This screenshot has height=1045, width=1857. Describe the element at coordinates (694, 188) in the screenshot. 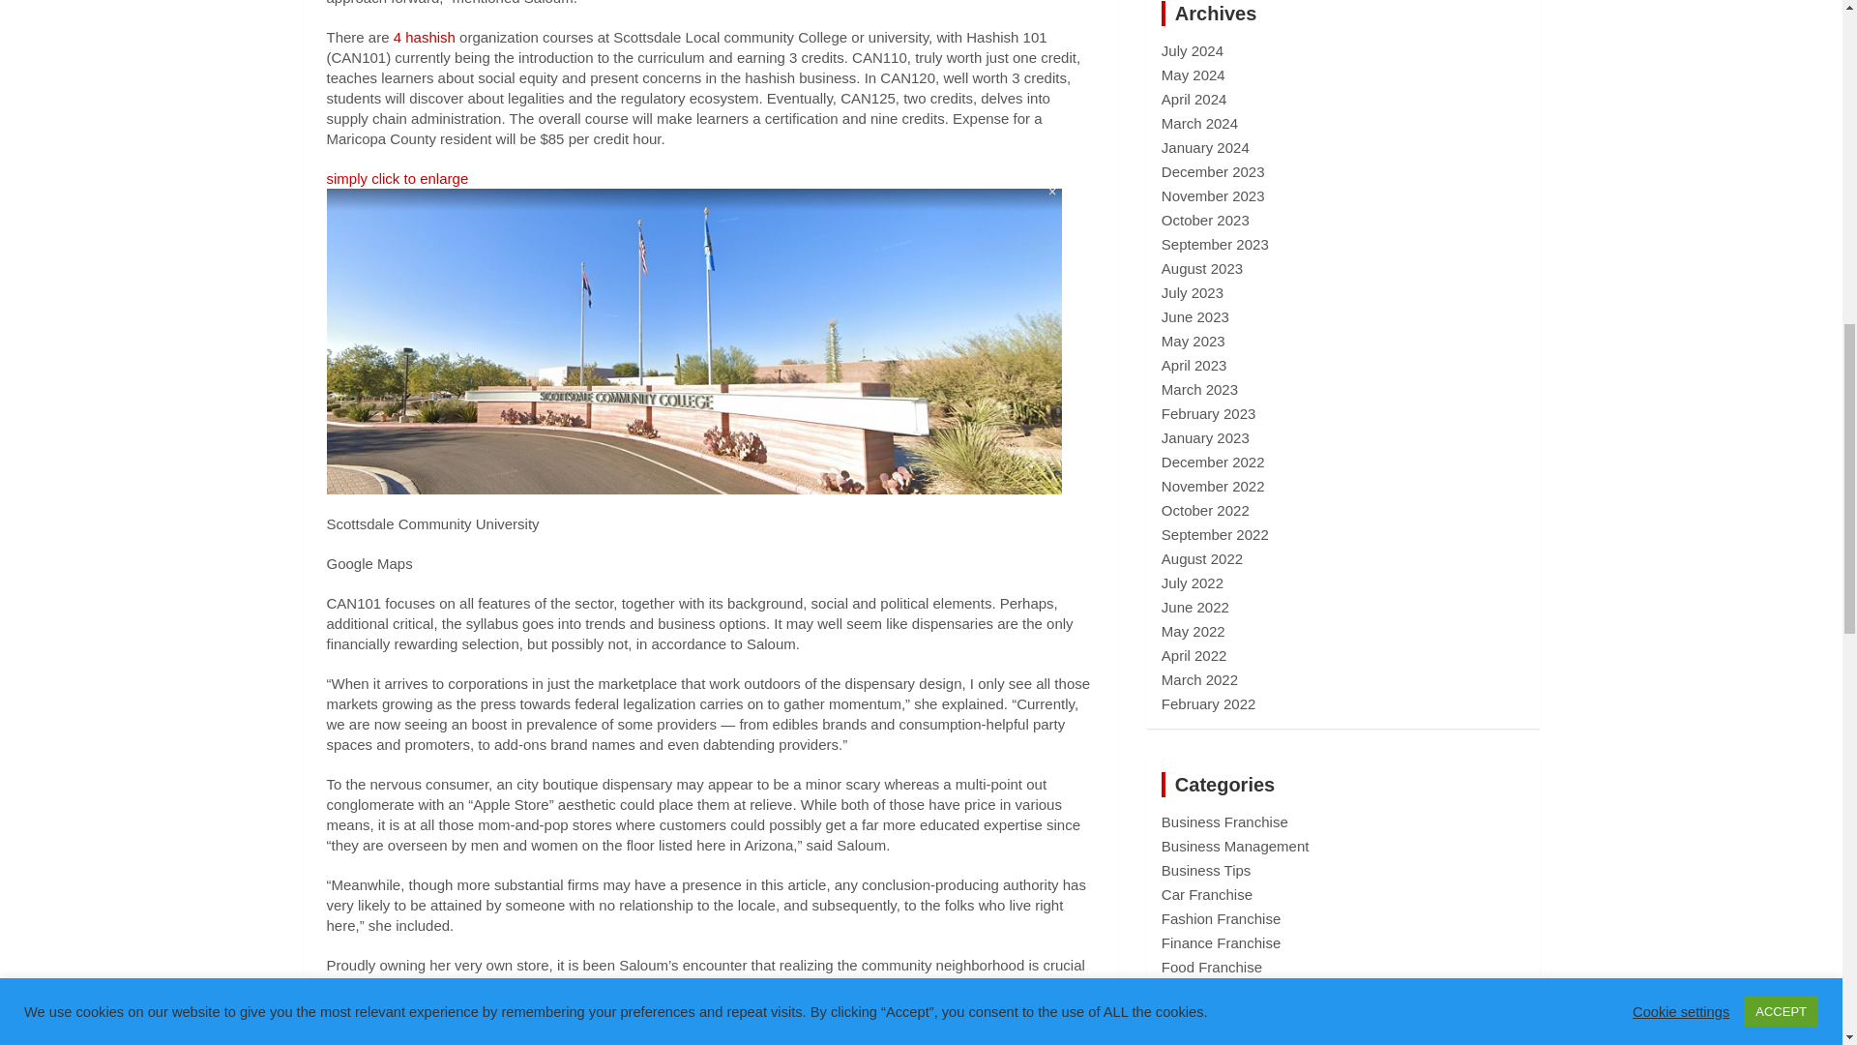

I see `simply click to enlarge` at that location.